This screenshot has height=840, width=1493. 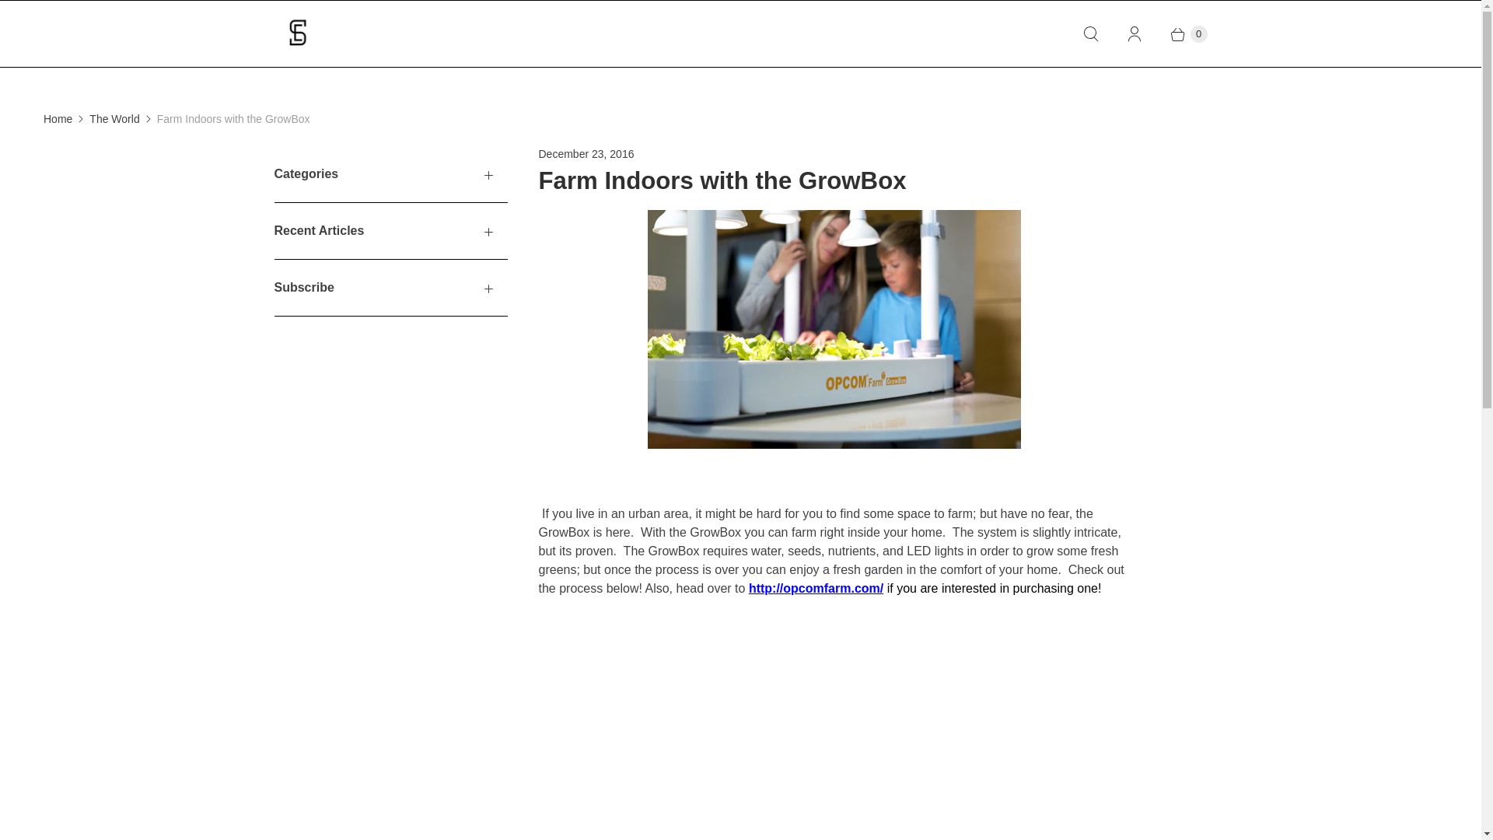 What do you see at coordinates (58, 119) in the screenshot?
I see `Home` at bounding box center [58, 119].